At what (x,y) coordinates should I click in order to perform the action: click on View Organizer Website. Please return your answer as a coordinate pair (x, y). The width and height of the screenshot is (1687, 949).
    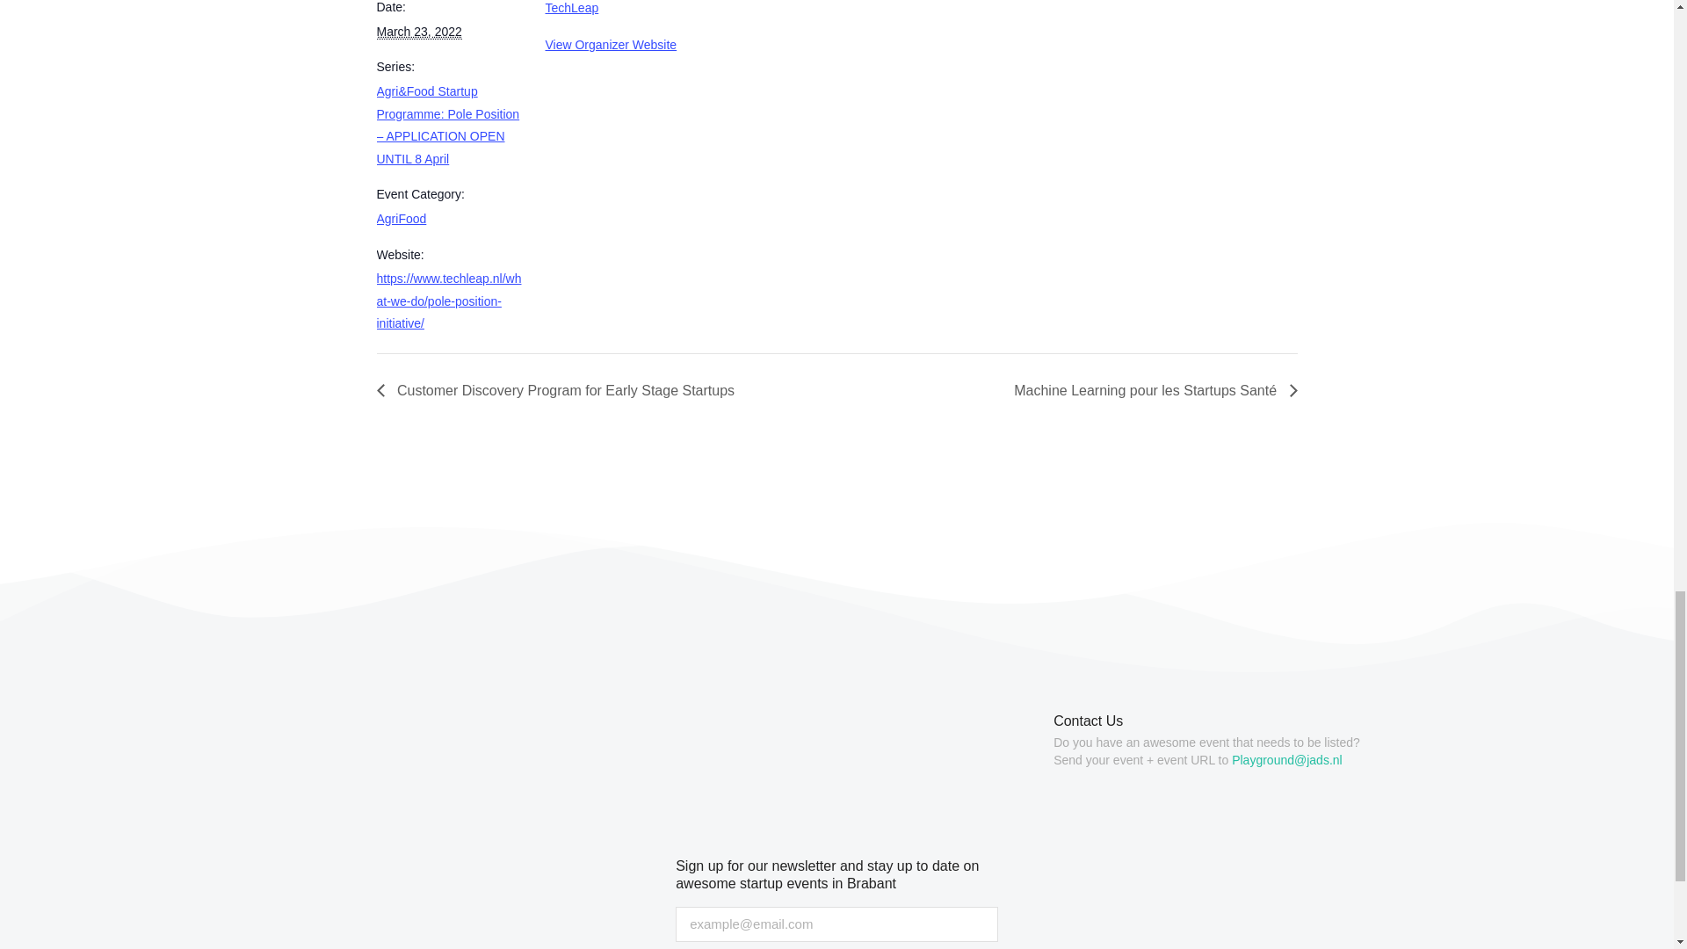
    Looking at the image, I should click on (610, 45).